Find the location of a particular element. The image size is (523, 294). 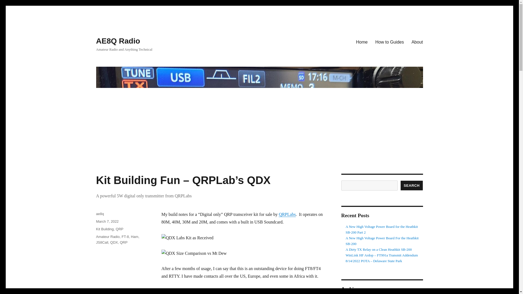

Ham is located at coordinates (134, 236).